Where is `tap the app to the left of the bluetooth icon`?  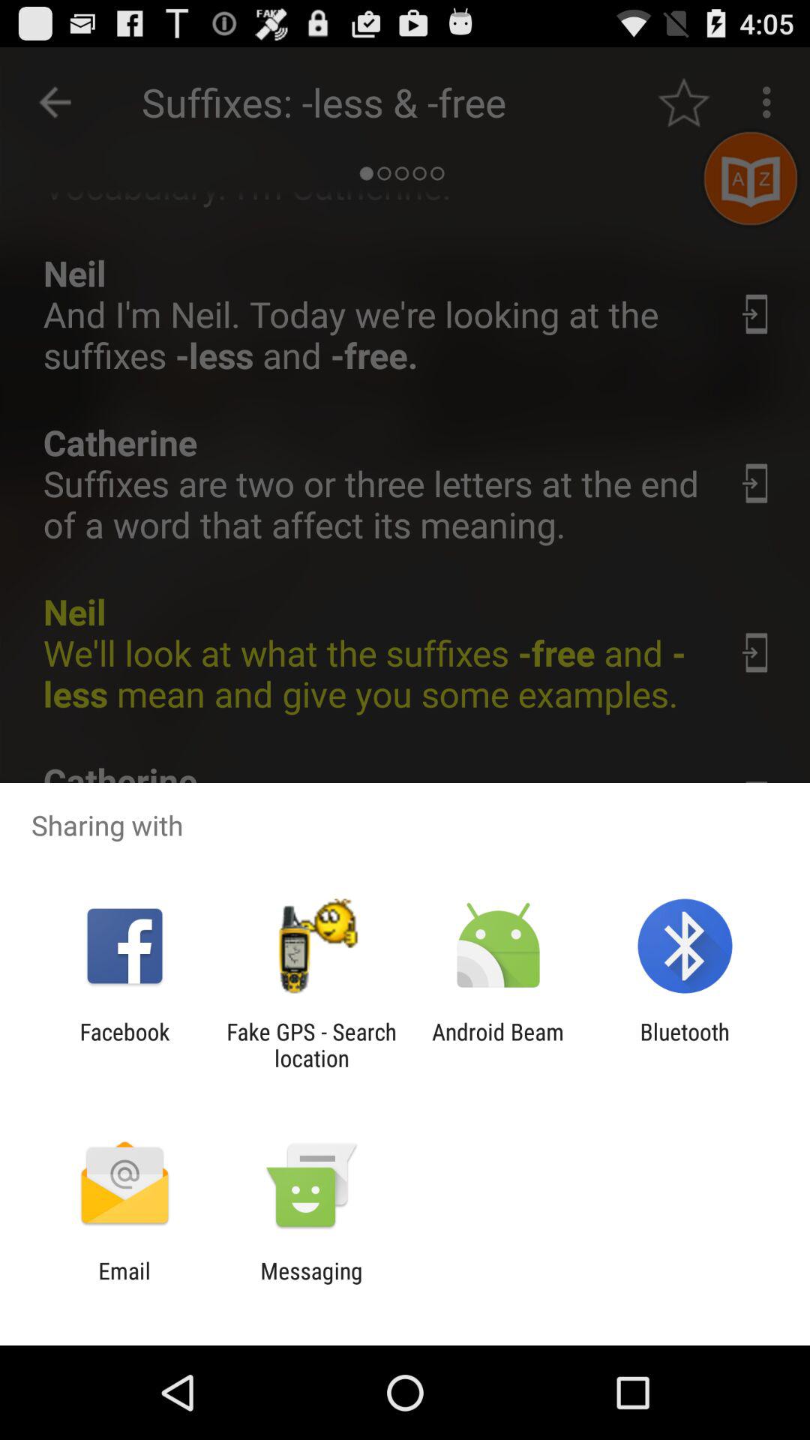
tap the app to the left of the bluetooth icon is located at coordinates (498, 1045).